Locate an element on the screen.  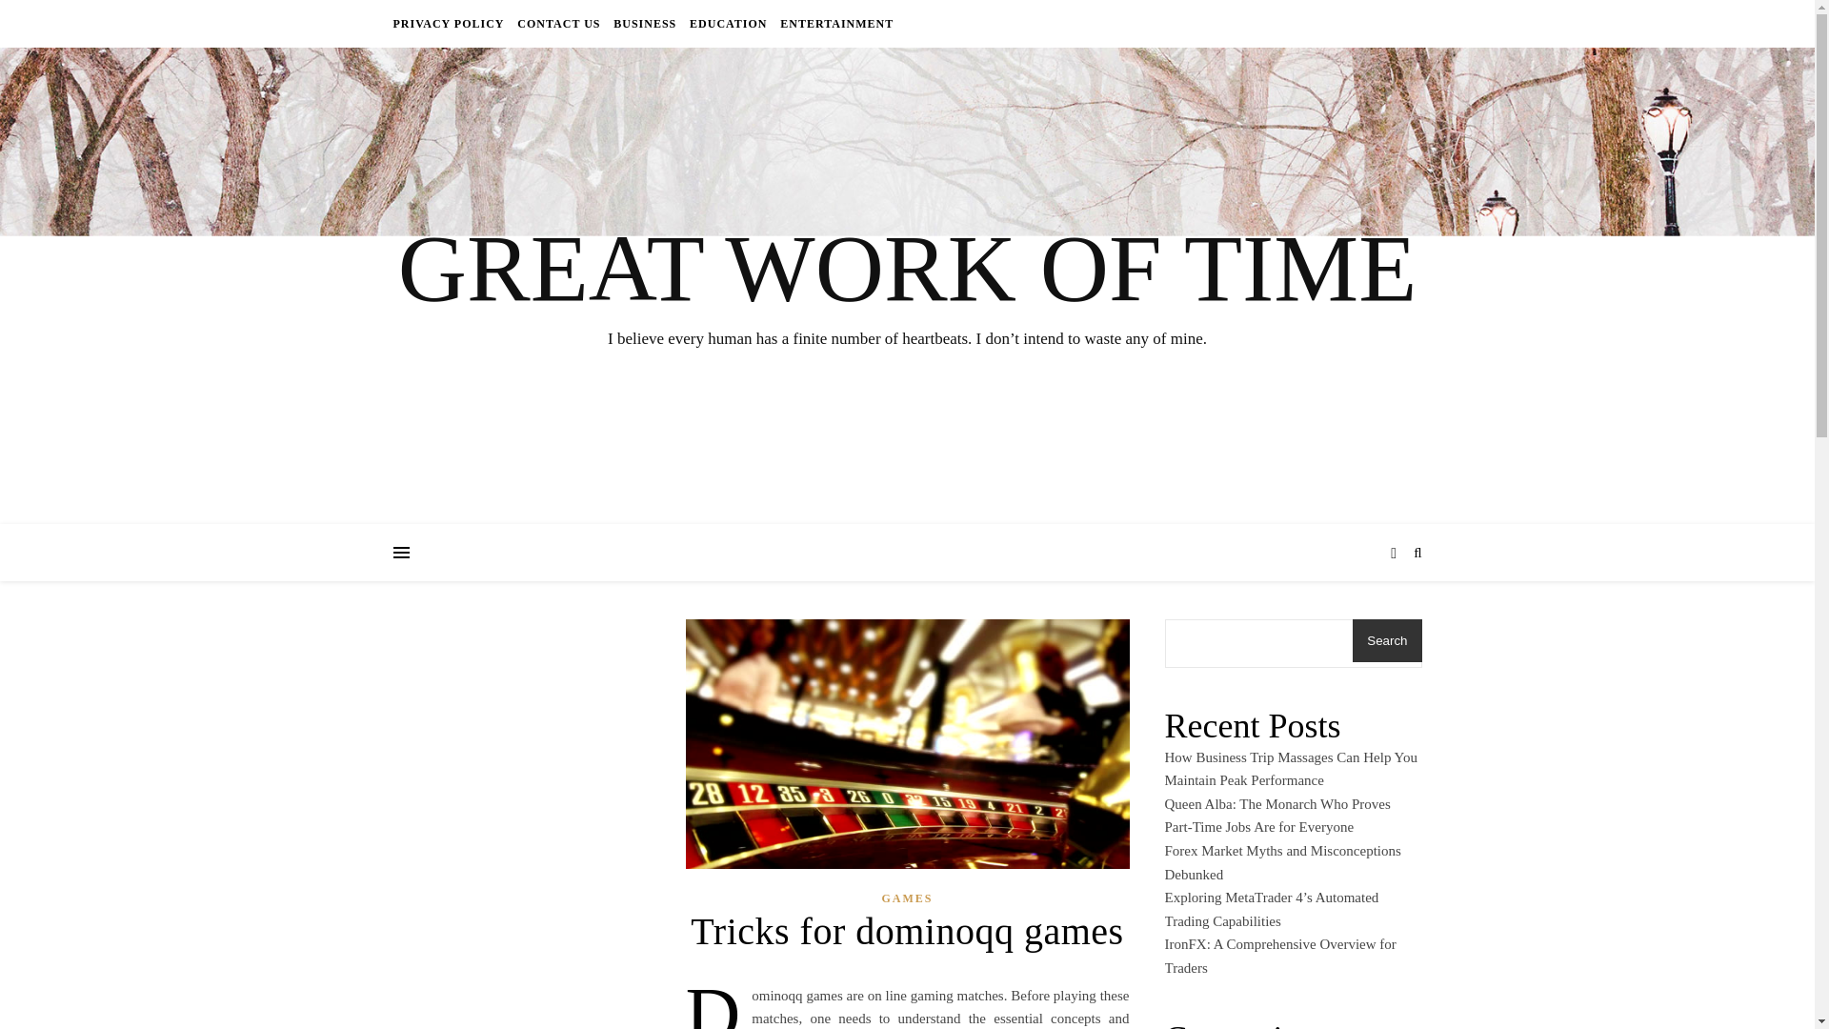
IronFX: A Comprehensive Overview for Traders is located at coordinates (1278, 955).